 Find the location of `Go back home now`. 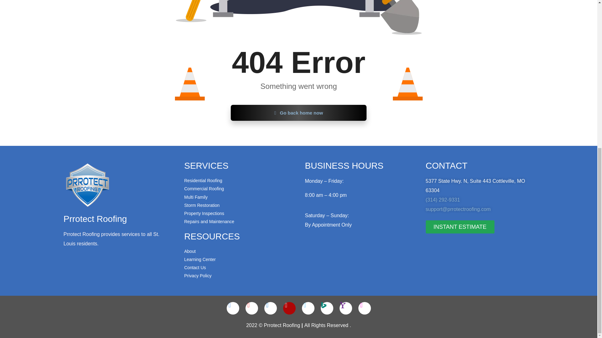

Go back home now is located at coordinates (298, 113).